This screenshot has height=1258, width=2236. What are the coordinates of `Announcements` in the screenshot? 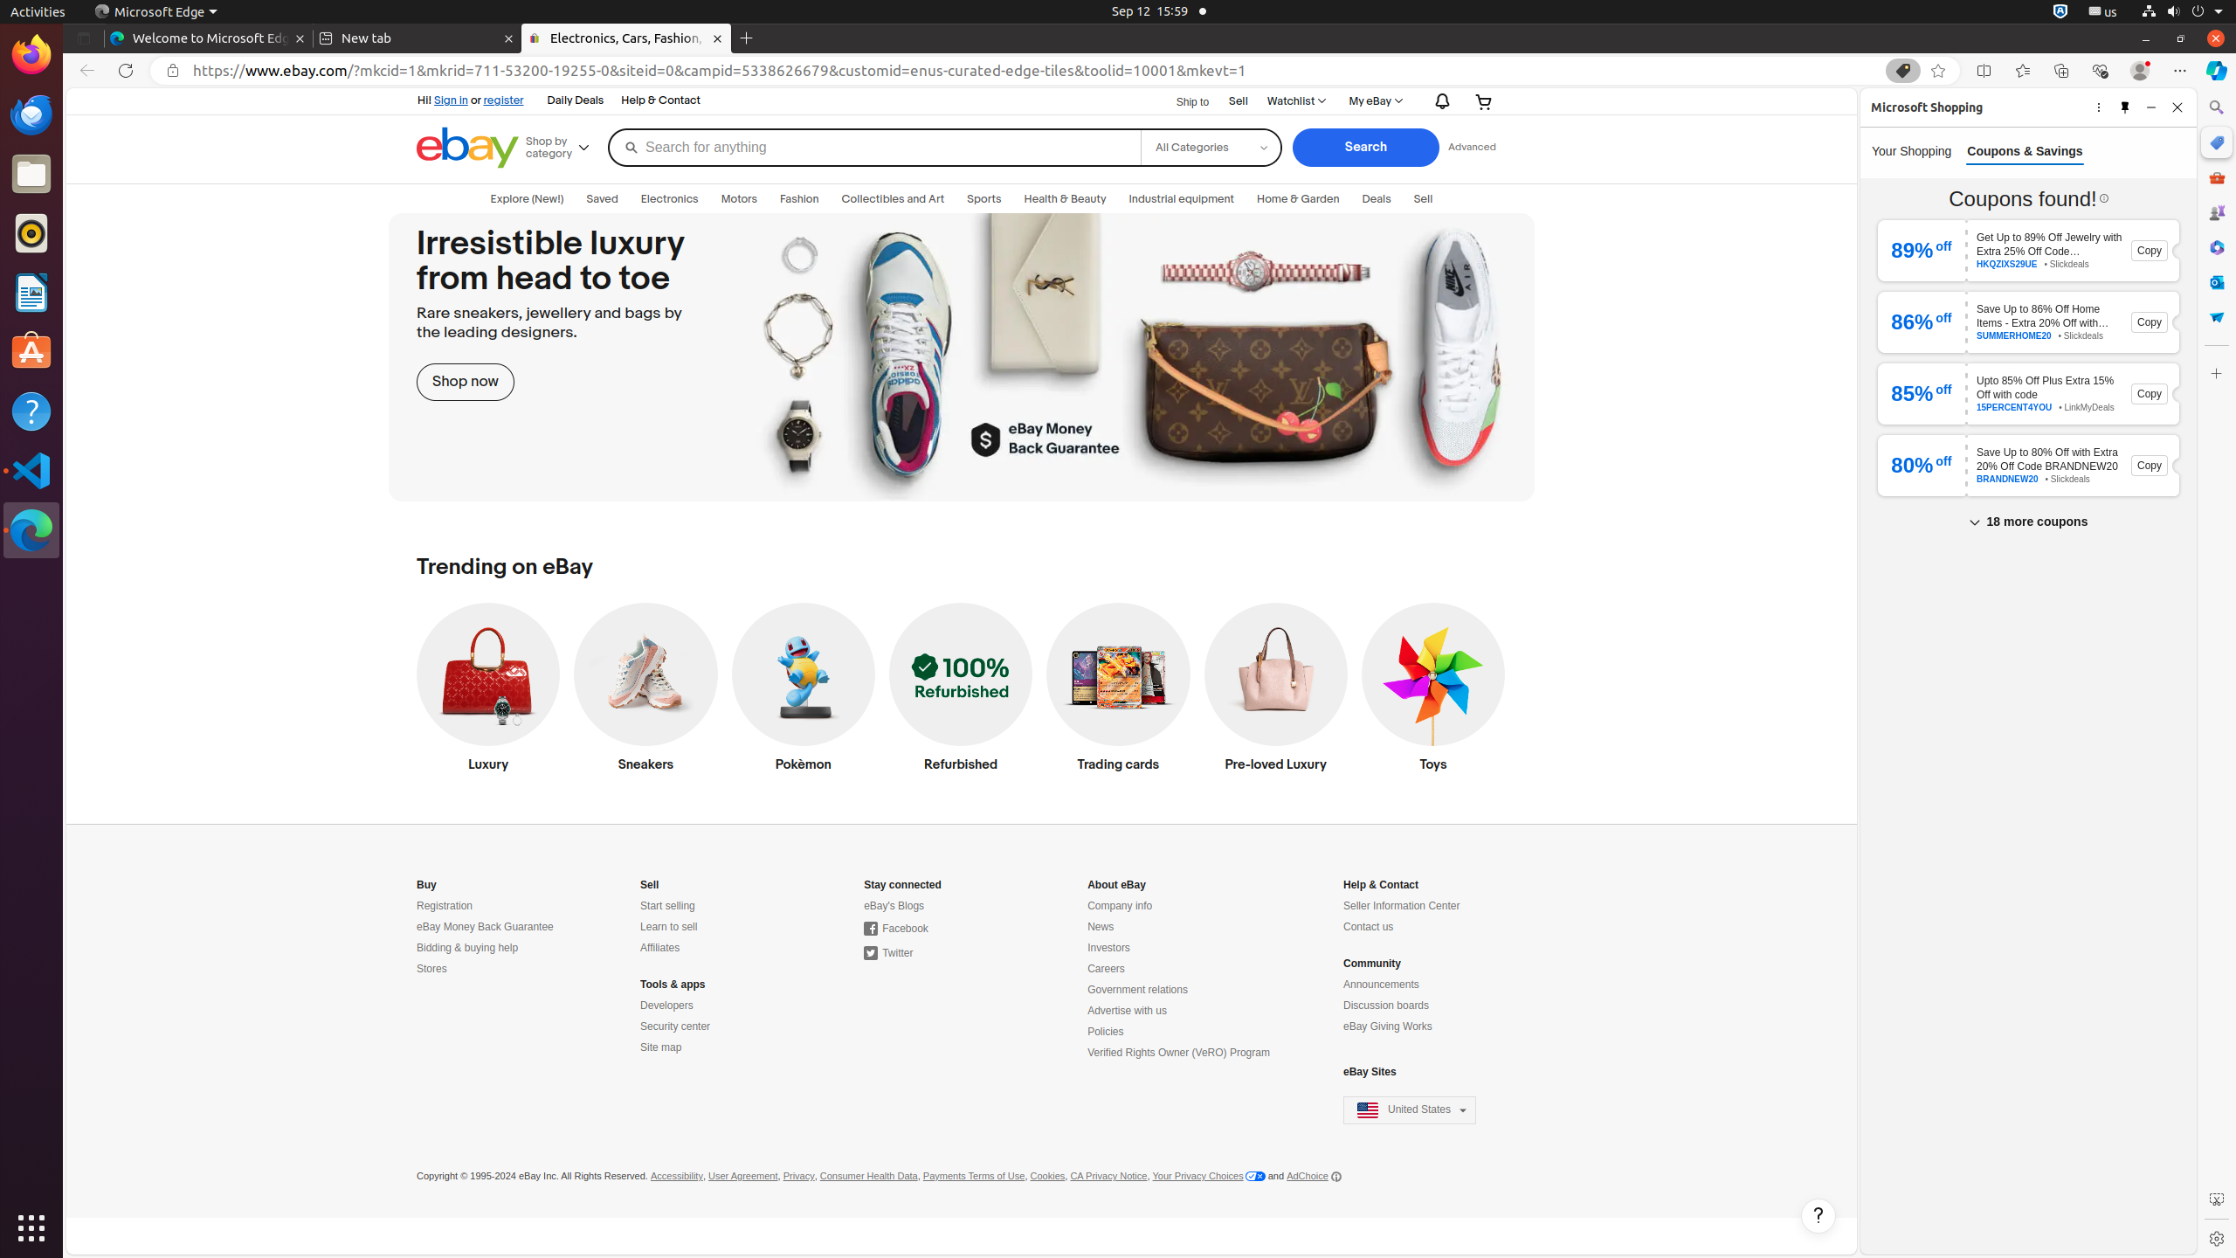 It's located at (1382, 985).